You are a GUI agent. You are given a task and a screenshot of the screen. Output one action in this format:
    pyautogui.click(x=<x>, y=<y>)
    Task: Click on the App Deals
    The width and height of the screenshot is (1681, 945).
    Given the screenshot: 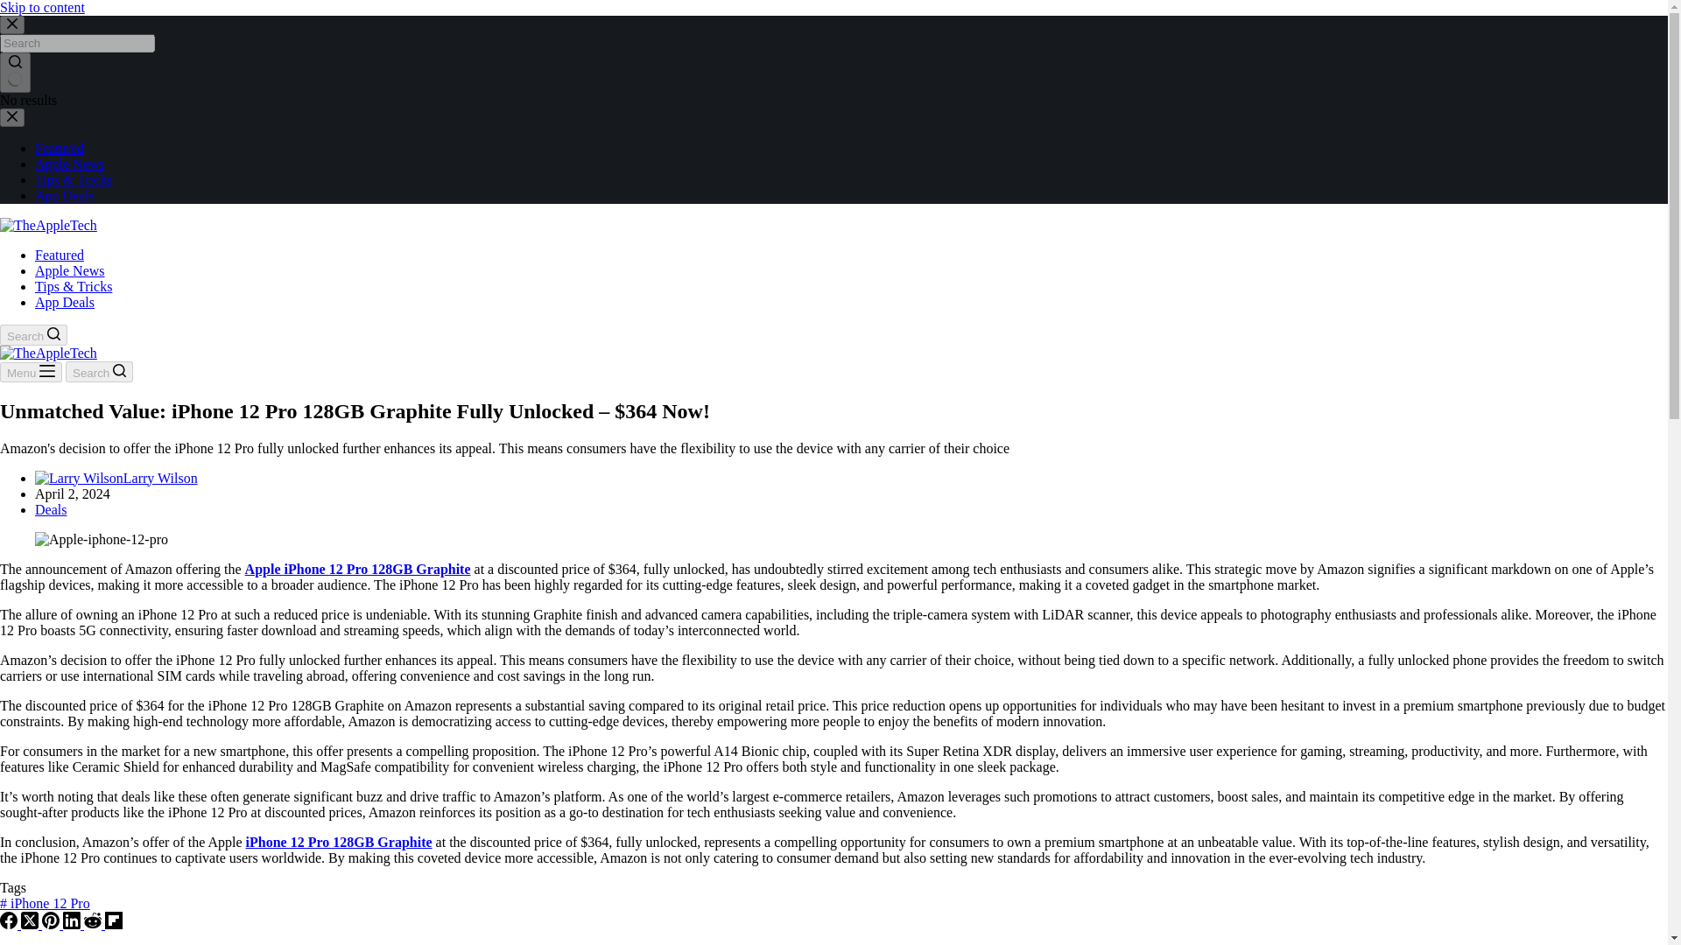 What is the action you would take?
    pyautogui.click(x=65, y=195)
    